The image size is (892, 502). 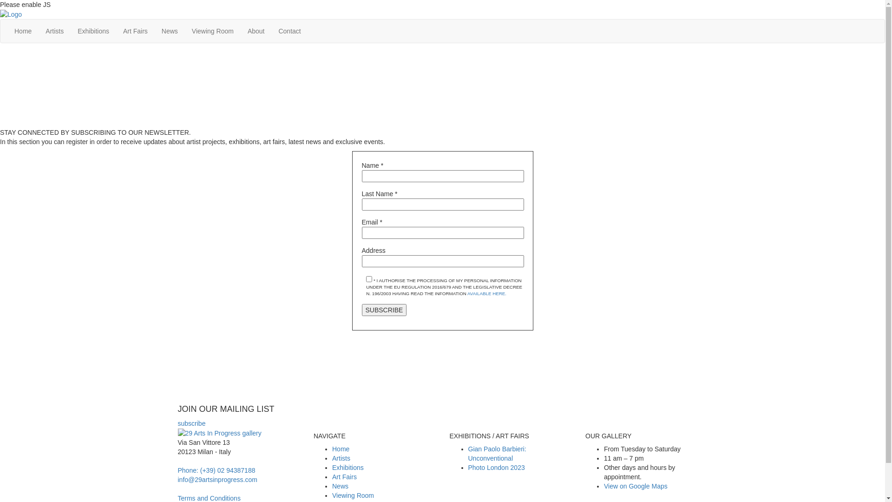 I want to click on Viewing Room, so click(x=353, y=495).